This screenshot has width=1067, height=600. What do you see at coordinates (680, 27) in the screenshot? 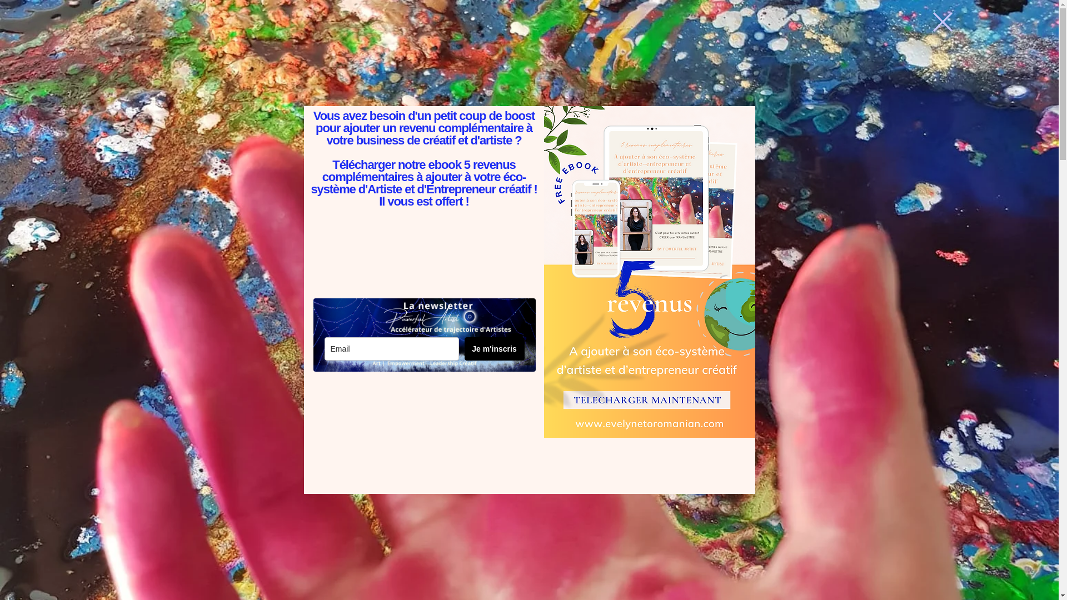
I see `Exhibition` at bounding box center [680, 27].